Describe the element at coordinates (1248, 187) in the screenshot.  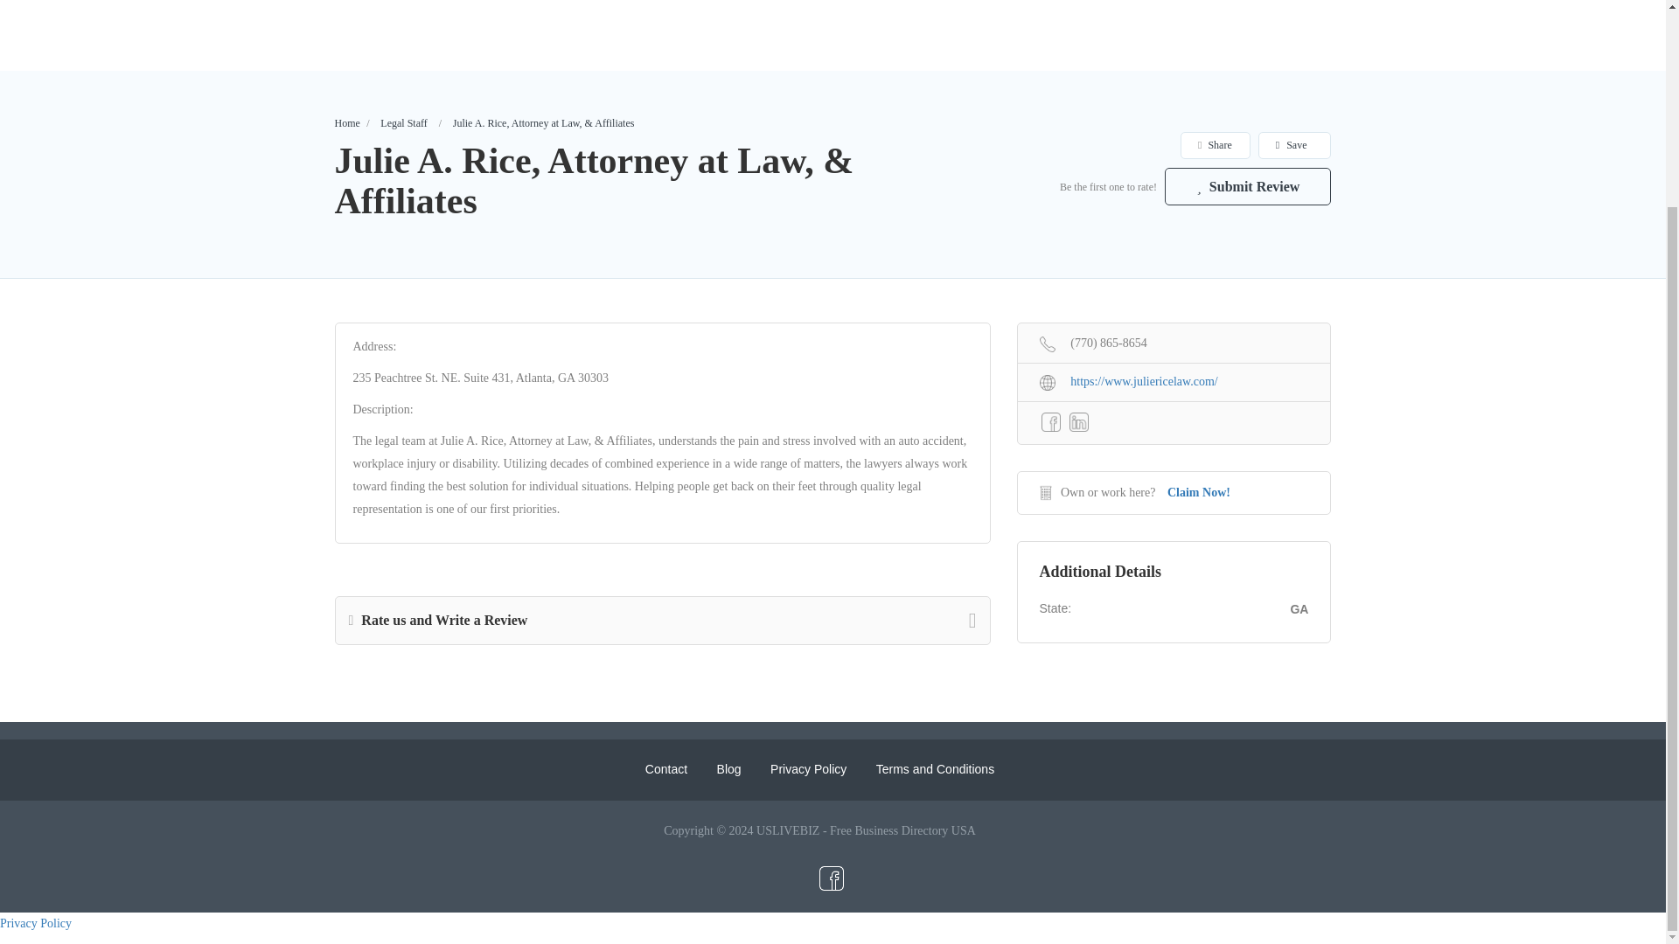
I see `Submit Review` at that location.